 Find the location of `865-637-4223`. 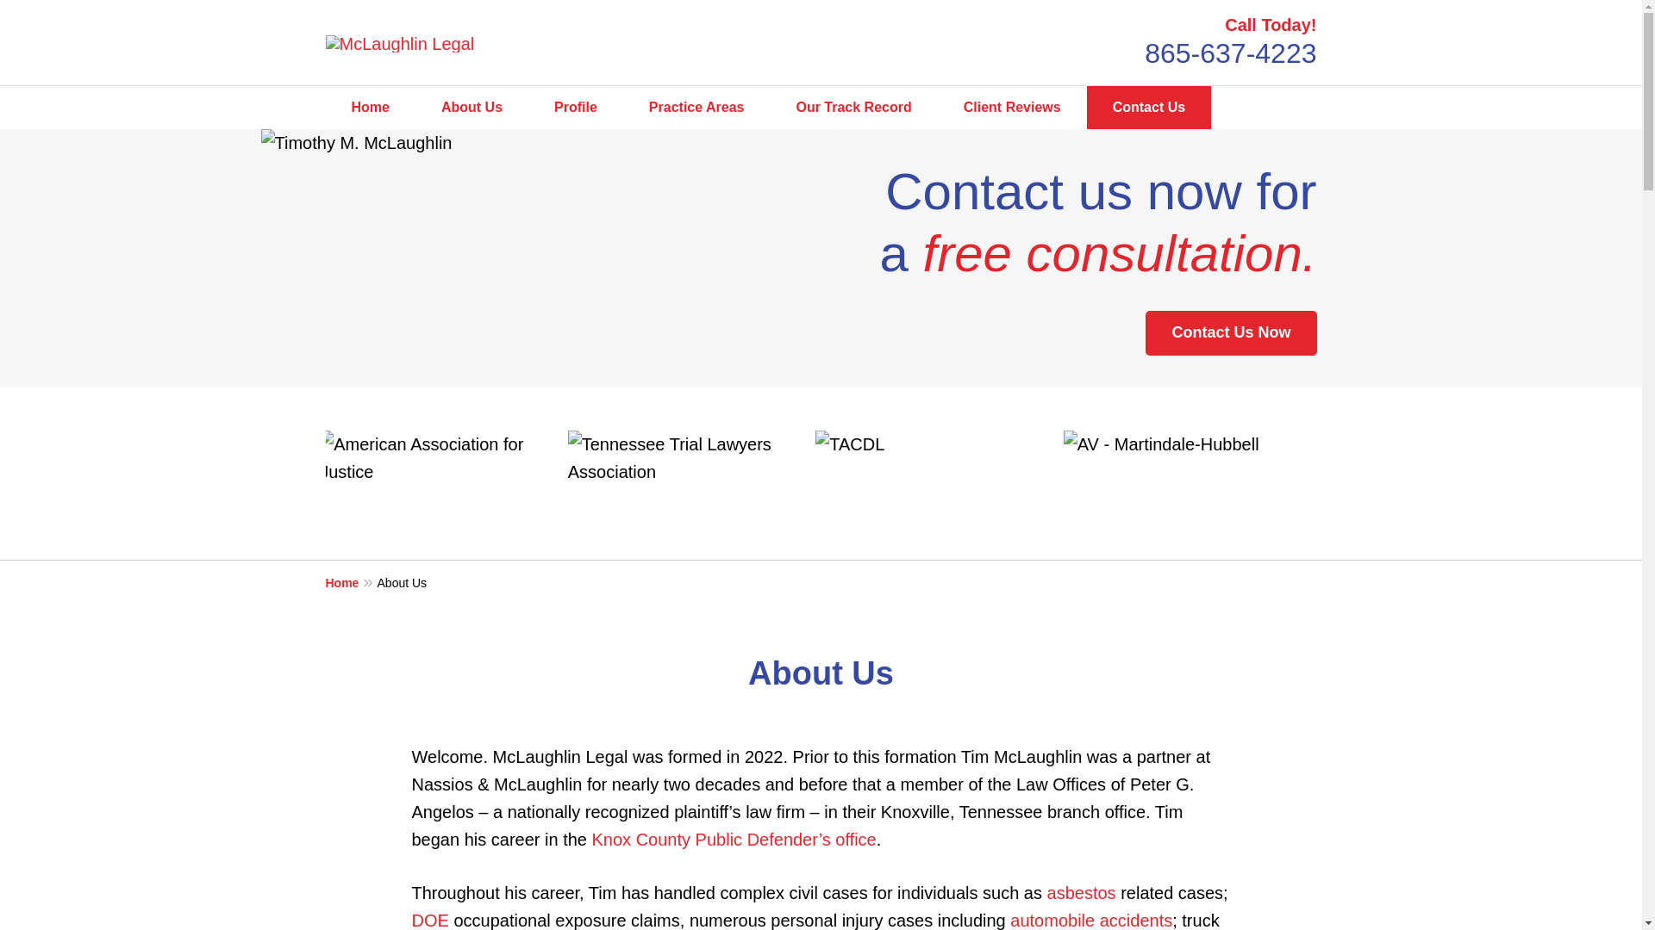

865-637-4223 is located at coordinates (1230, 53).